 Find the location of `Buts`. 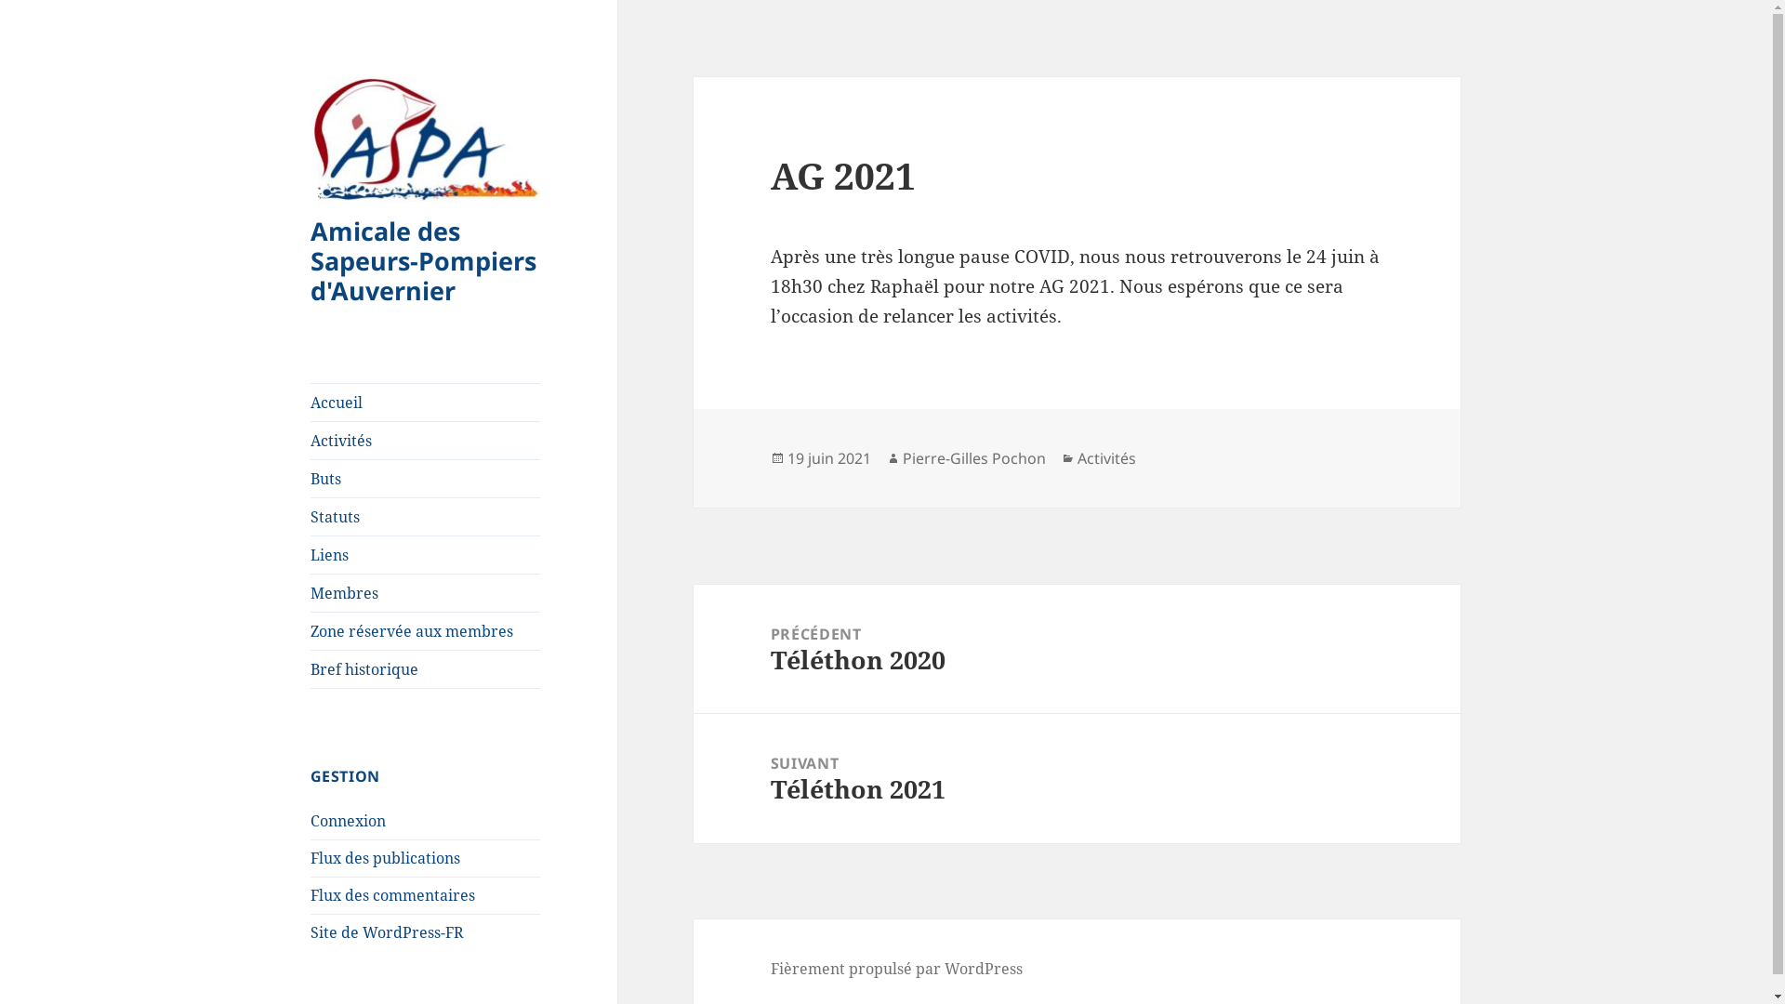

Buts is located at coordinates (426, 479).